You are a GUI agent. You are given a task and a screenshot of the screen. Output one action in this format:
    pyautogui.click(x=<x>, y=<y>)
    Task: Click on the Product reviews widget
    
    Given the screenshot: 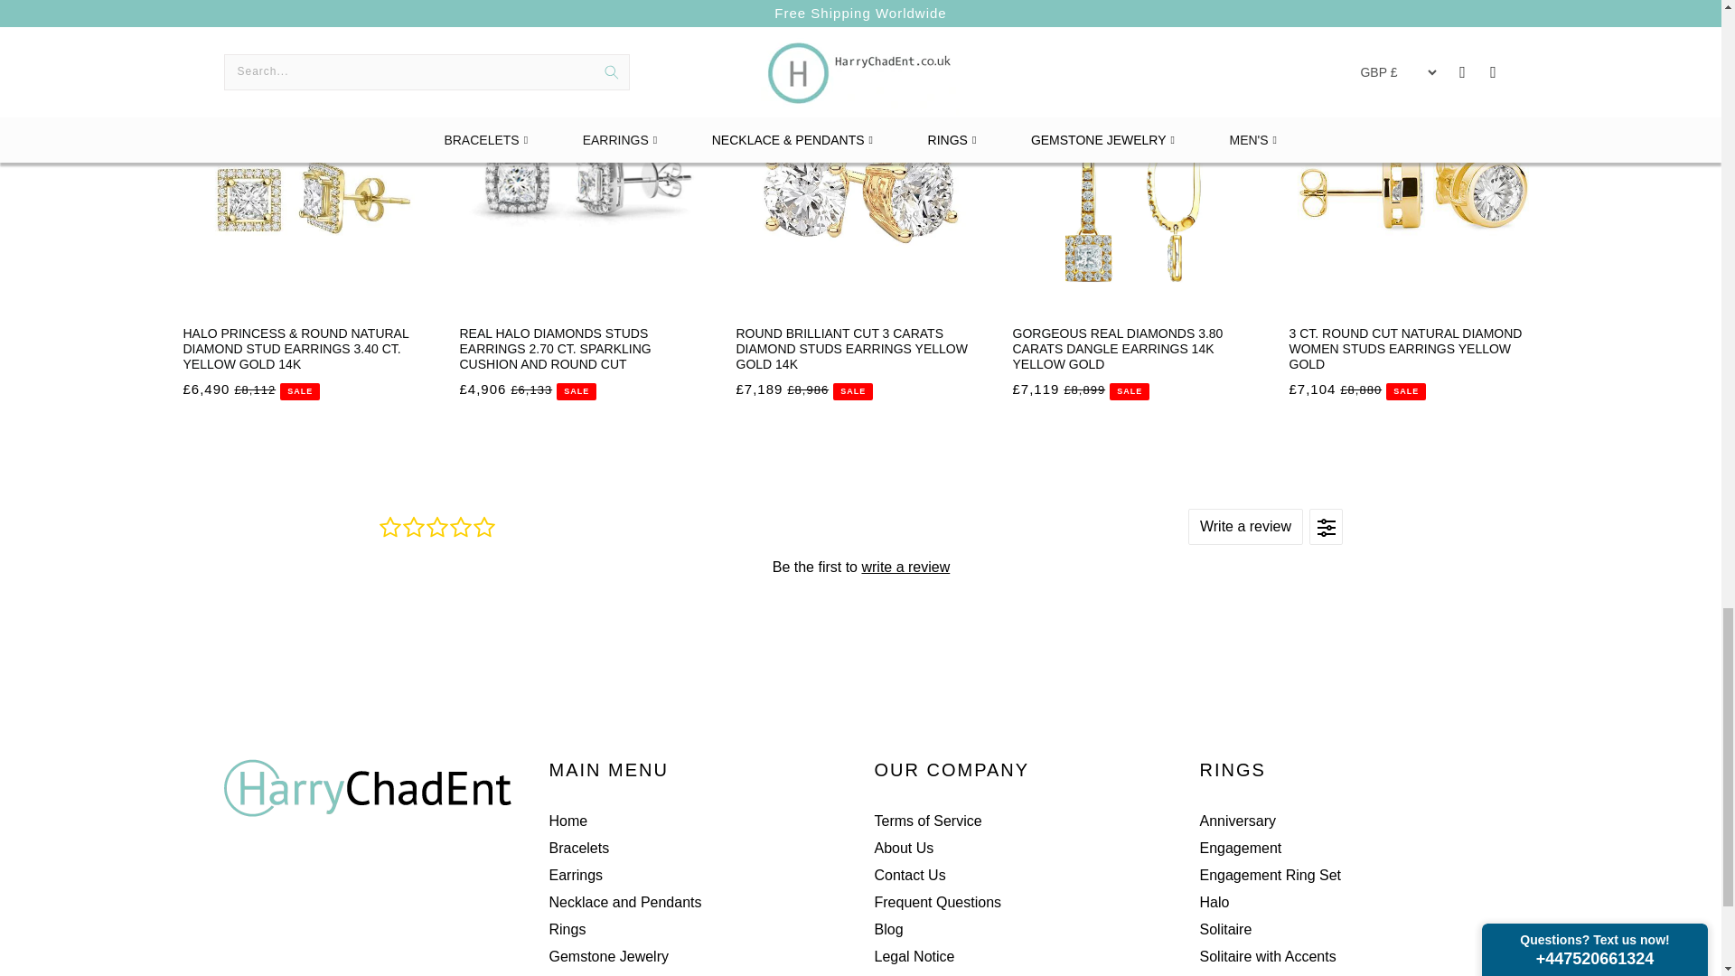 What is the action you would take?
    pyautogui.click(x=860, y=566)
    